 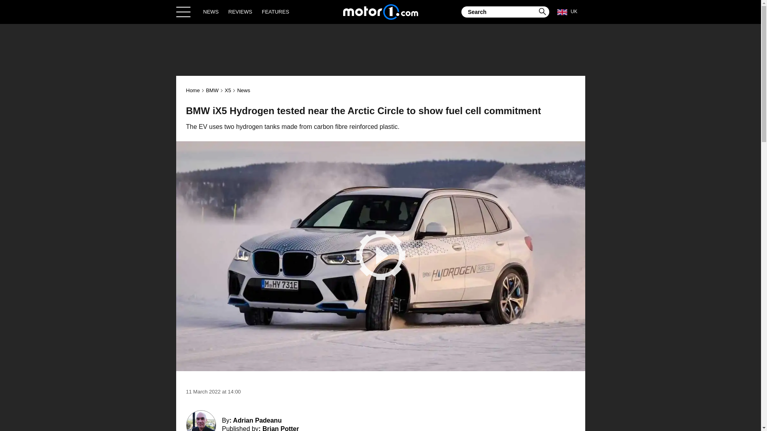 What do you see at coordinates (275, 12) in the screenshot?
I see `FEATURES` at bounding box center [275, 12].